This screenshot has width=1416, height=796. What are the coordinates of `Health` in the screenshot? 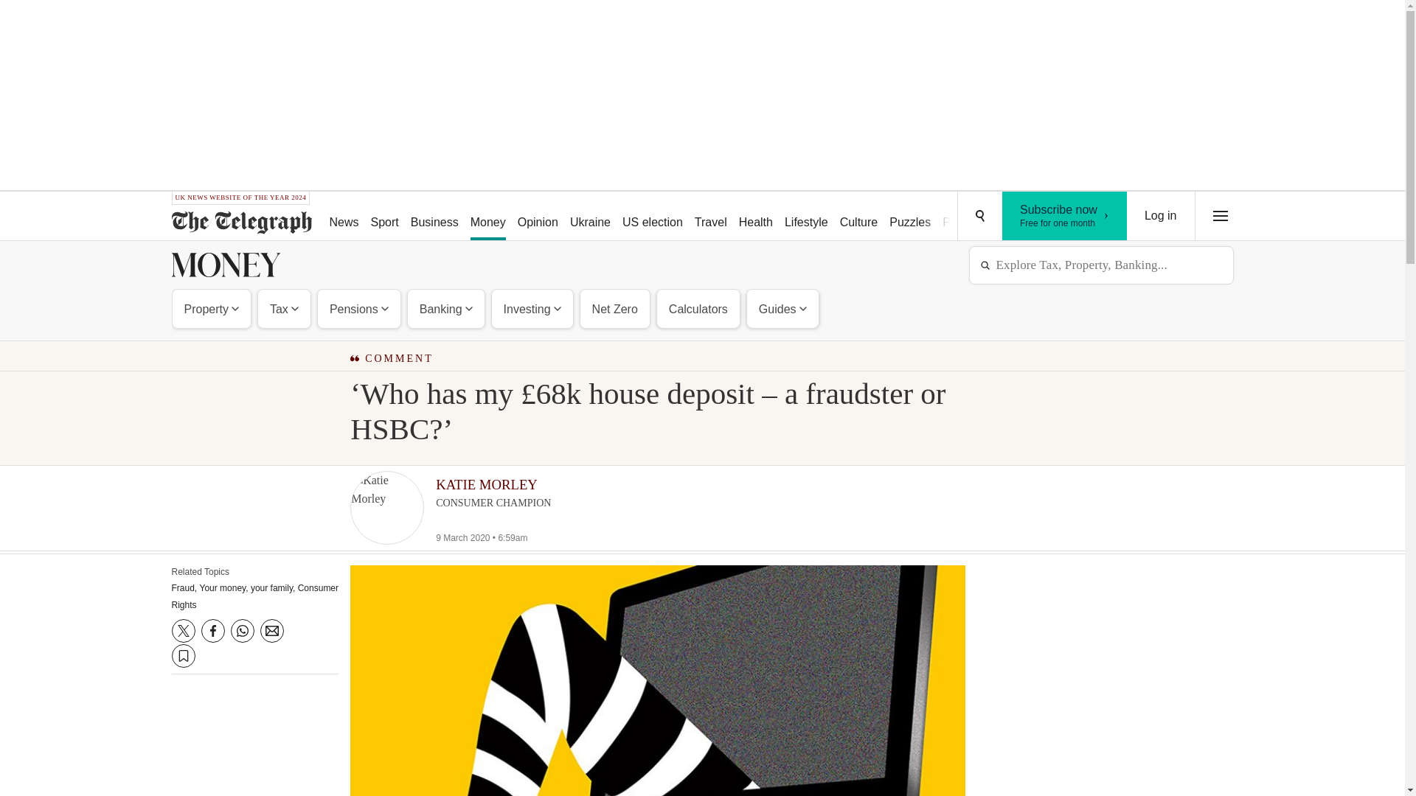 It's located at (756, 217).